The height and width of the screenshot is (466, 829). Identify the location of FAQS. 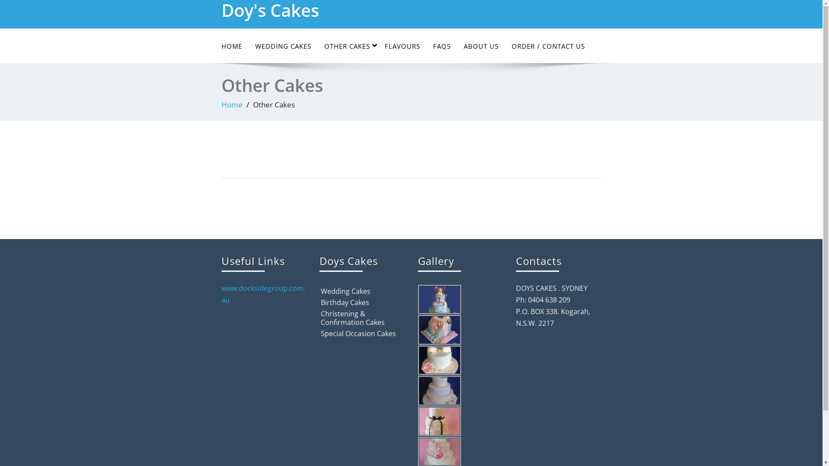
(442, 47).